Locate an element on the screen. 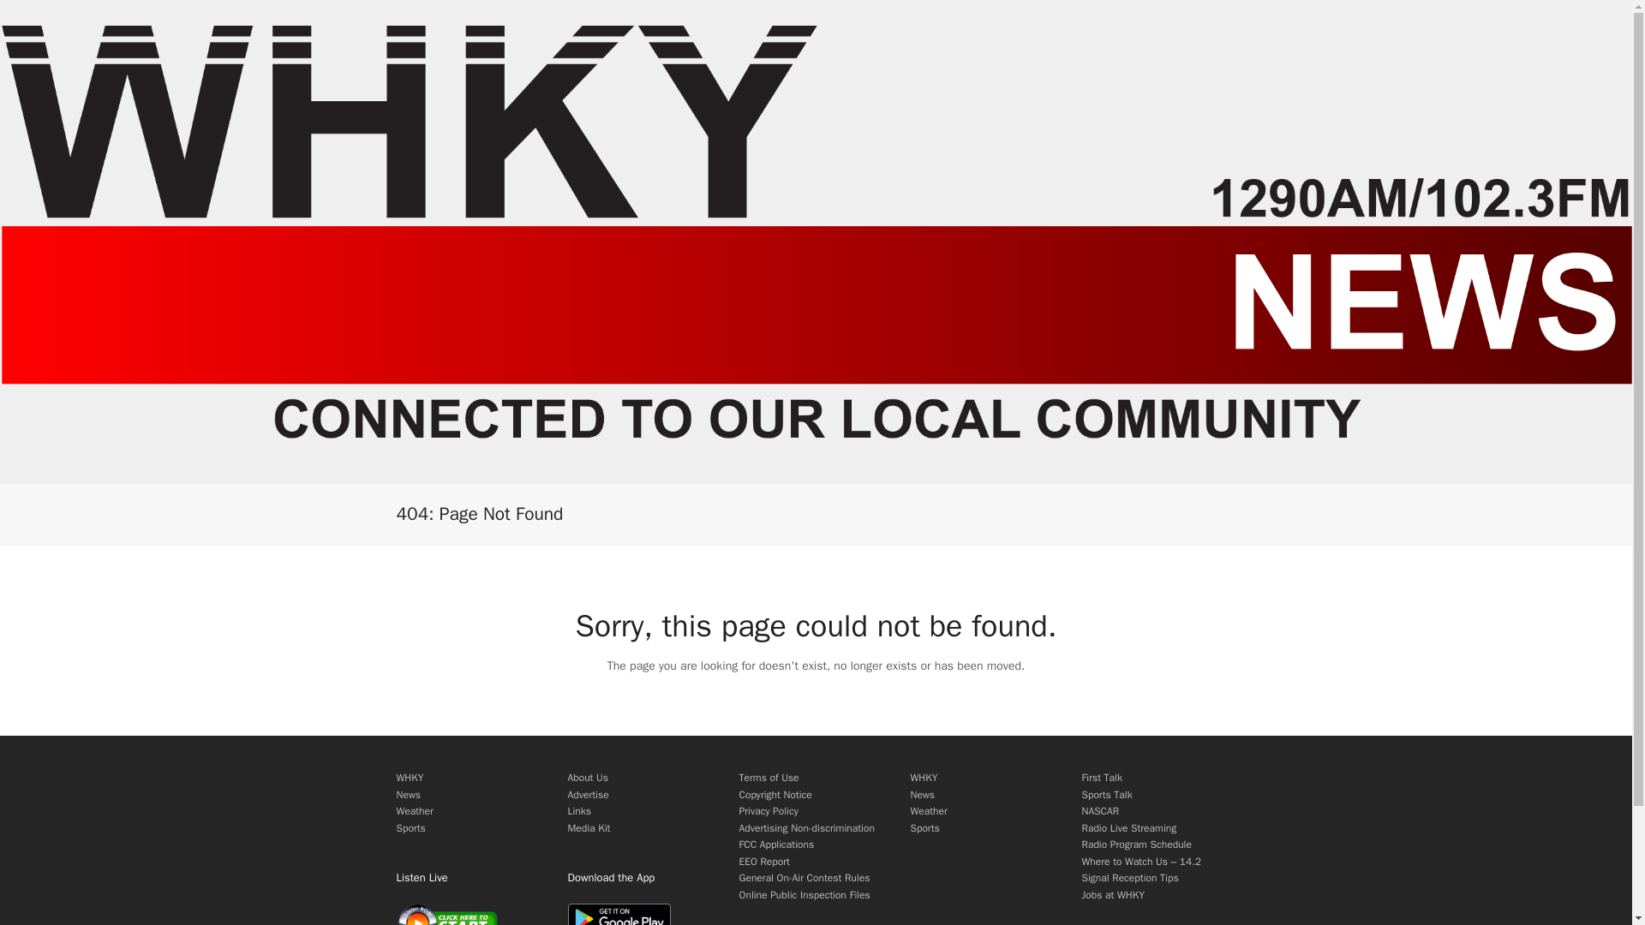 This screenshot has width=1645, height=925. Advertise is located at coordinates (588, 795).